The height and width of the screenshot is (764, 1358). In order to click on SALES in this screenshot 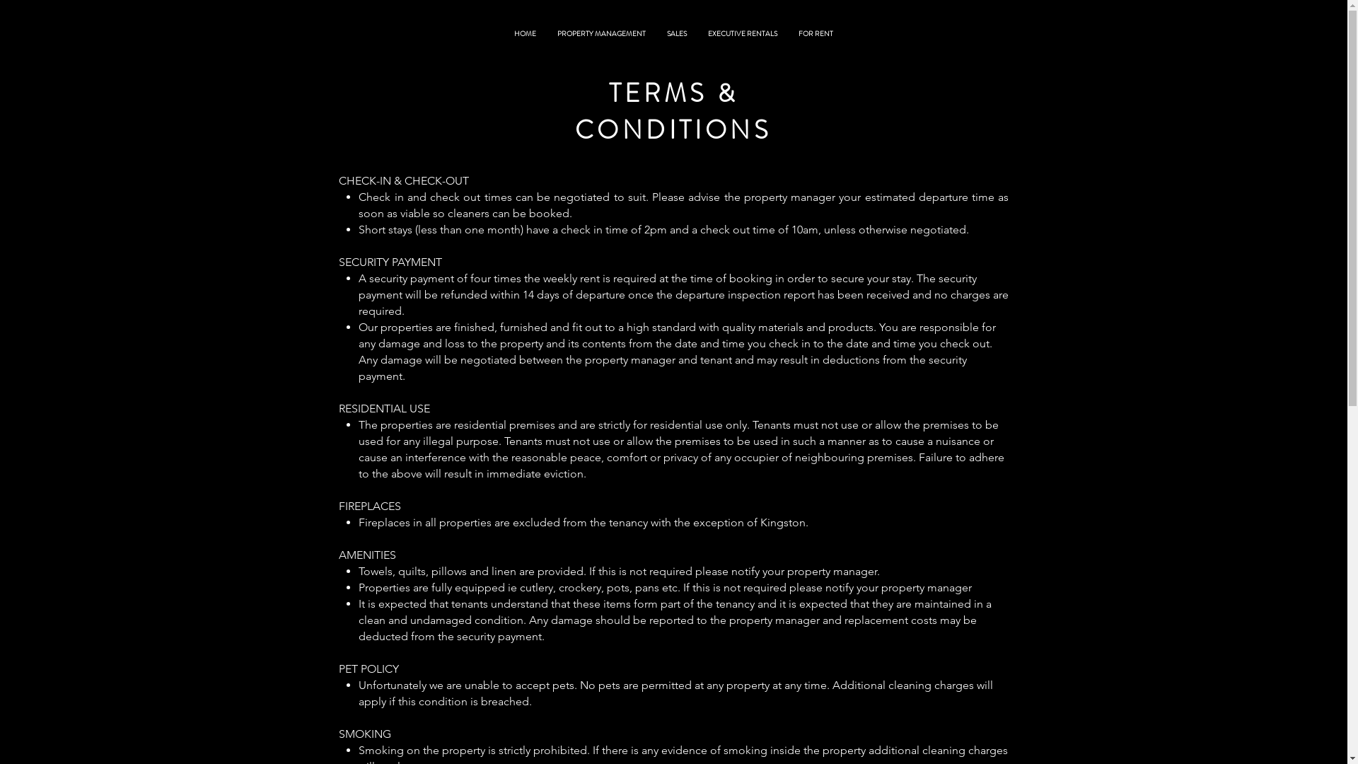, I will do `click(677, 34)`.